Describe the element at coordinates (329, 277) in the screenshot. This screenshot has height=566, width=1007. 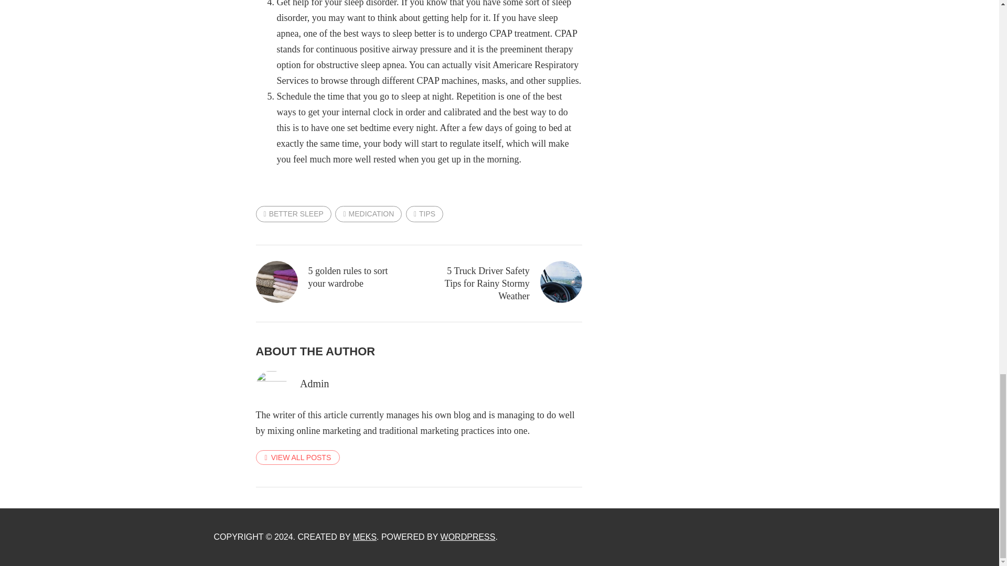
I see `5 golden rules to sort your wardrobe` at that location.